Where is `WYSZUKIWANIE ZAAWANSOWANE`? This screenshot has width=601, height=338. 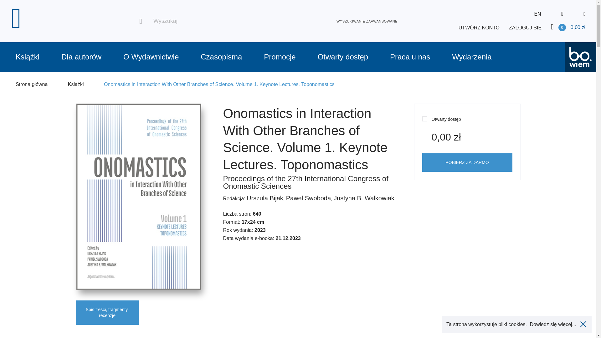
WYSZUKIWANIE ZAAWANSOWANE is located at coordinates (367, 21).